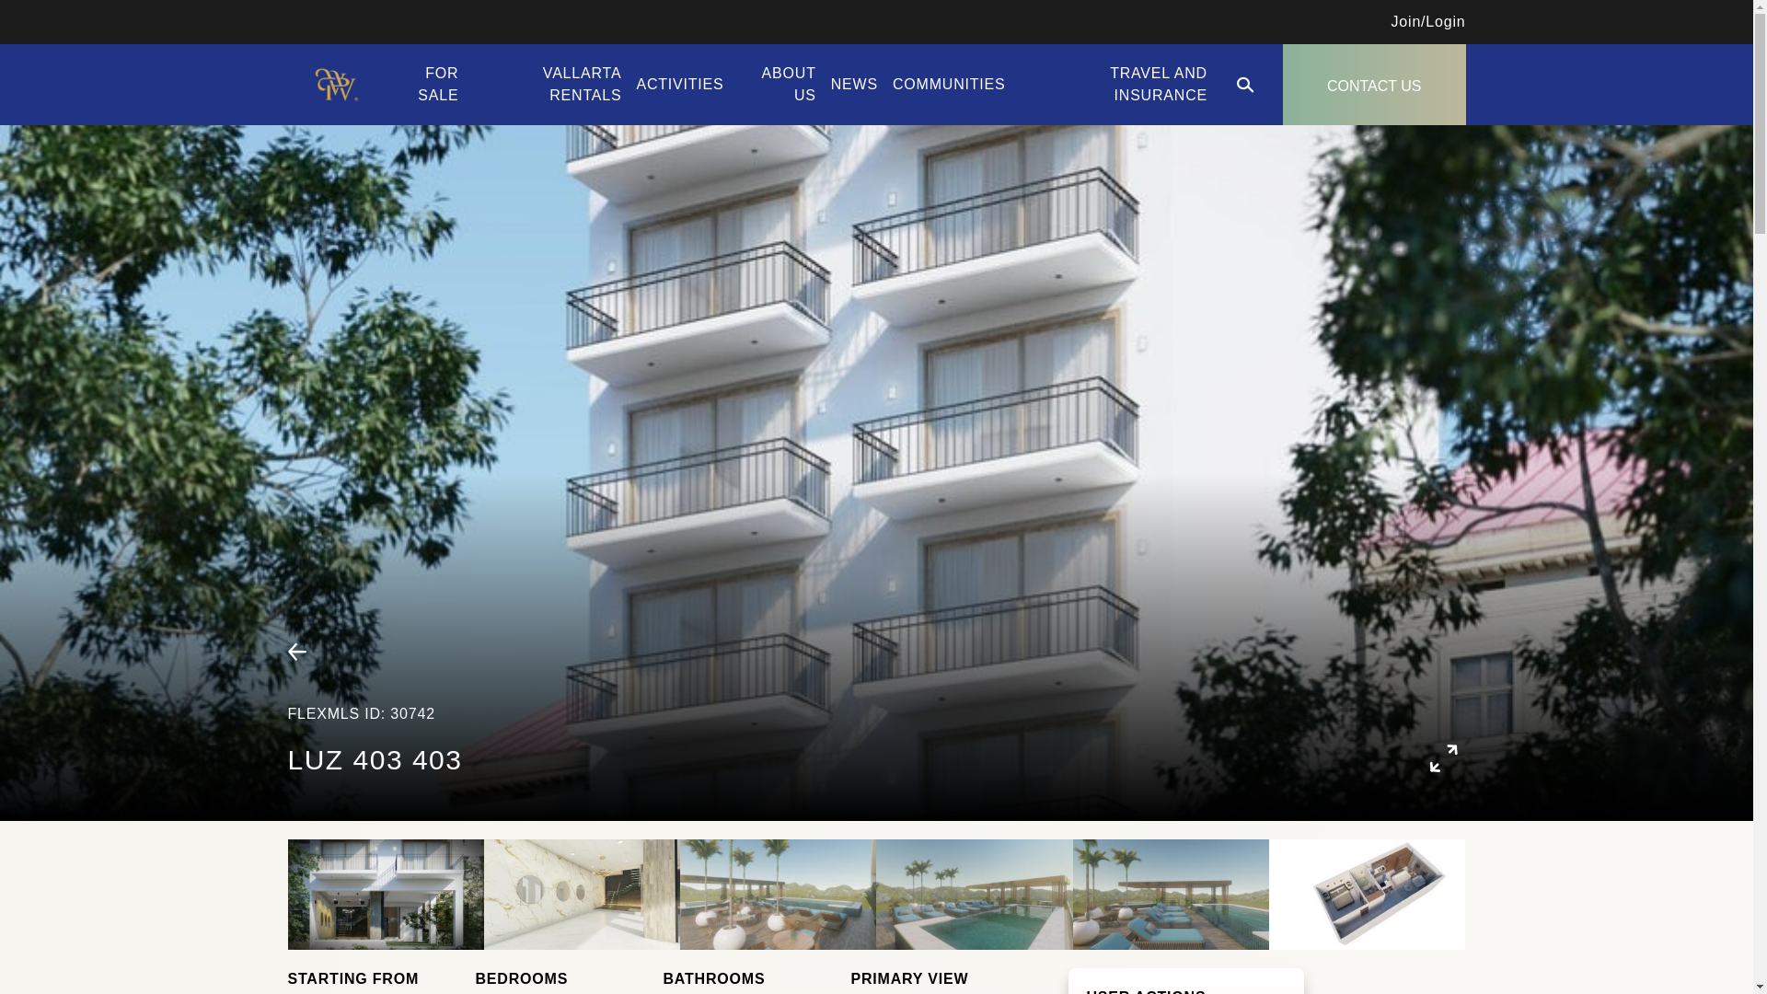 The width and height of the screenshot is (1767, 994). What do you see at coordinates (582, 85) in the screenshot?
I see `VALLARTA RENTALS` at bounding box center [582, 85].